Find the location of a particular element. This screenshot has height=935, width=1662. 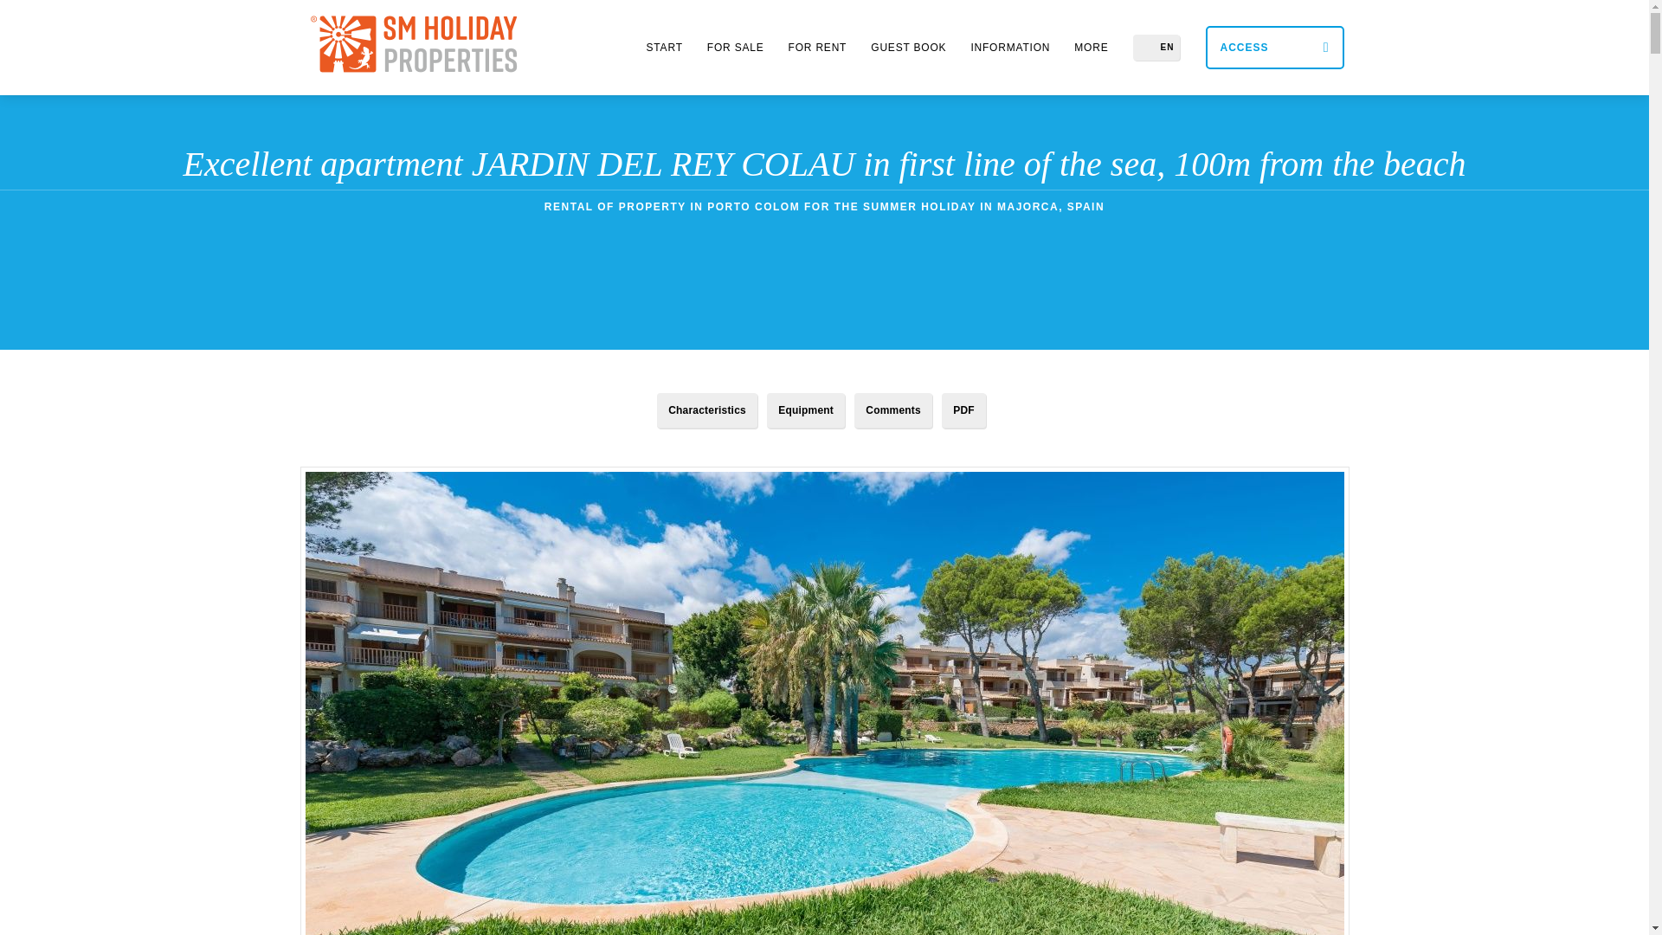

GUEST BOOK is located at coordinates (909, 47).